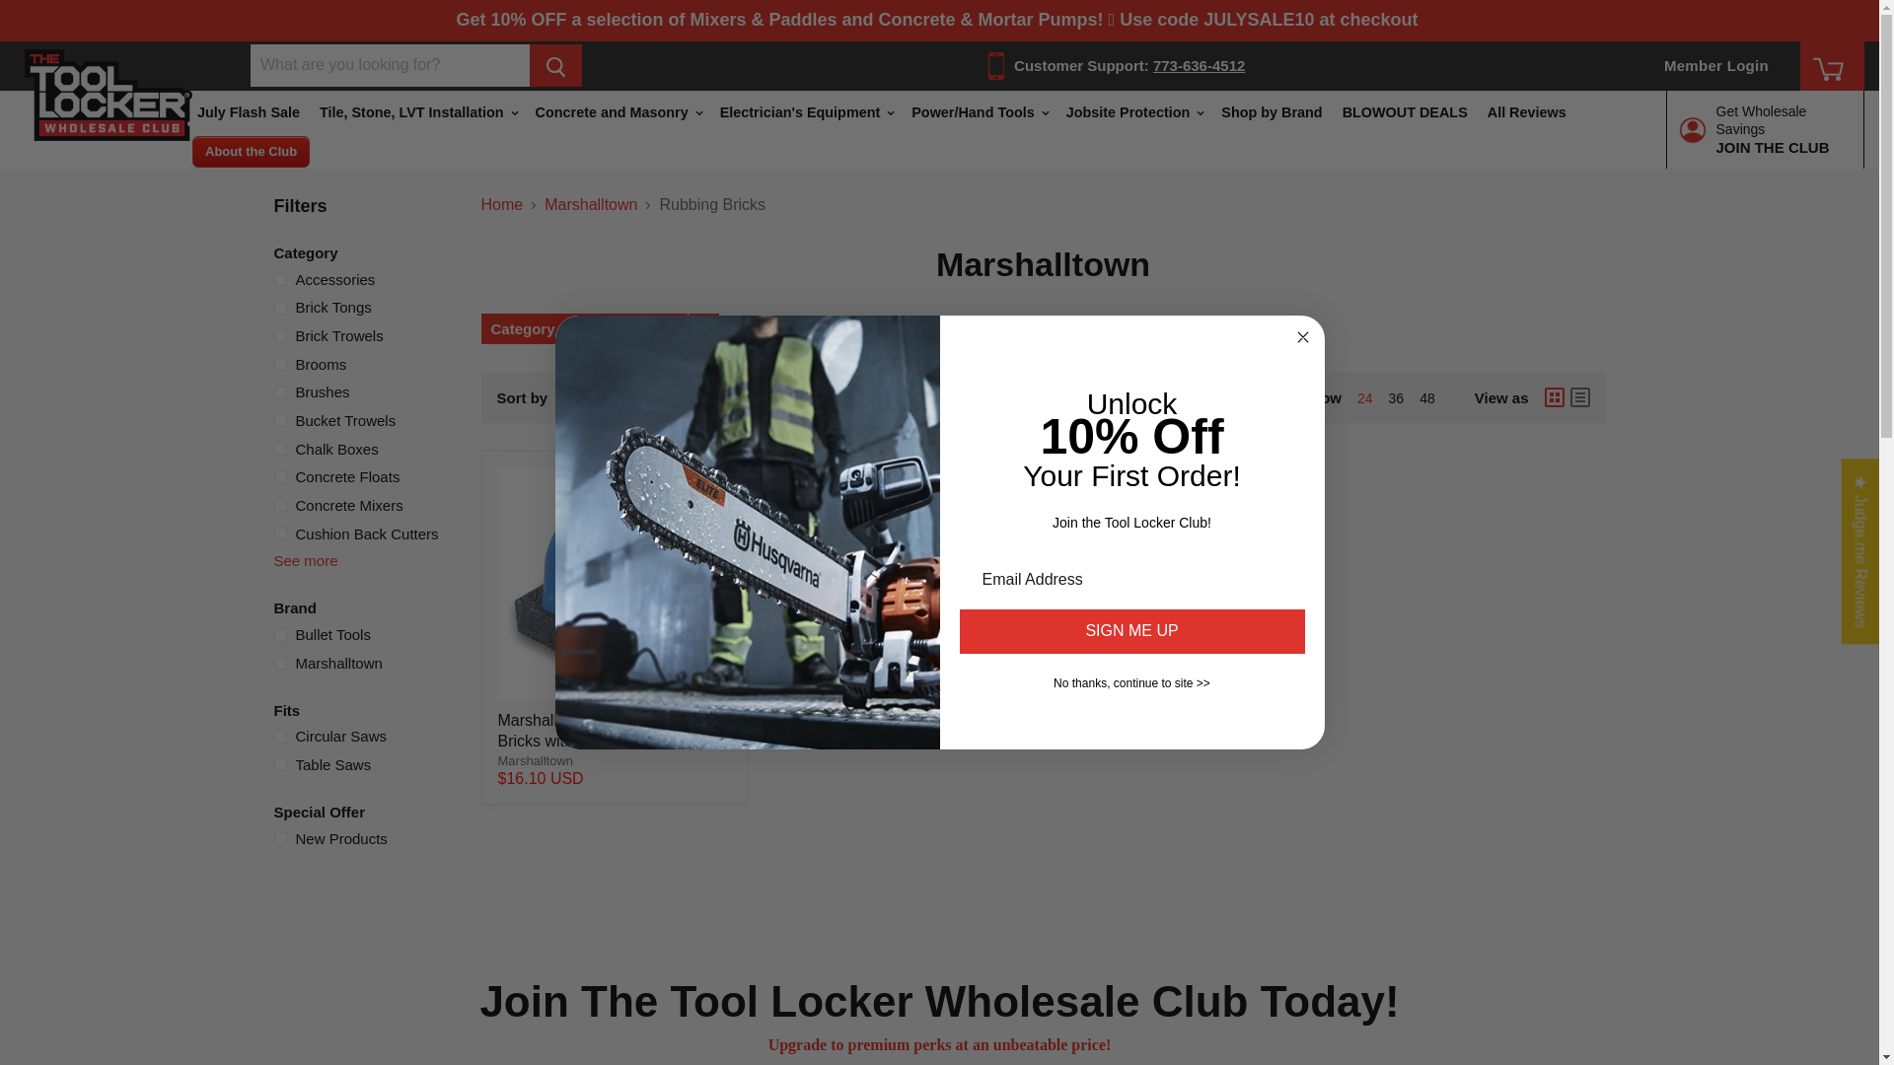 The width and height of the screenshot is (1894, 1065). Describe the element at coordinates (1199, 65) in the screenshot. I see `773-636-4512` at that location.